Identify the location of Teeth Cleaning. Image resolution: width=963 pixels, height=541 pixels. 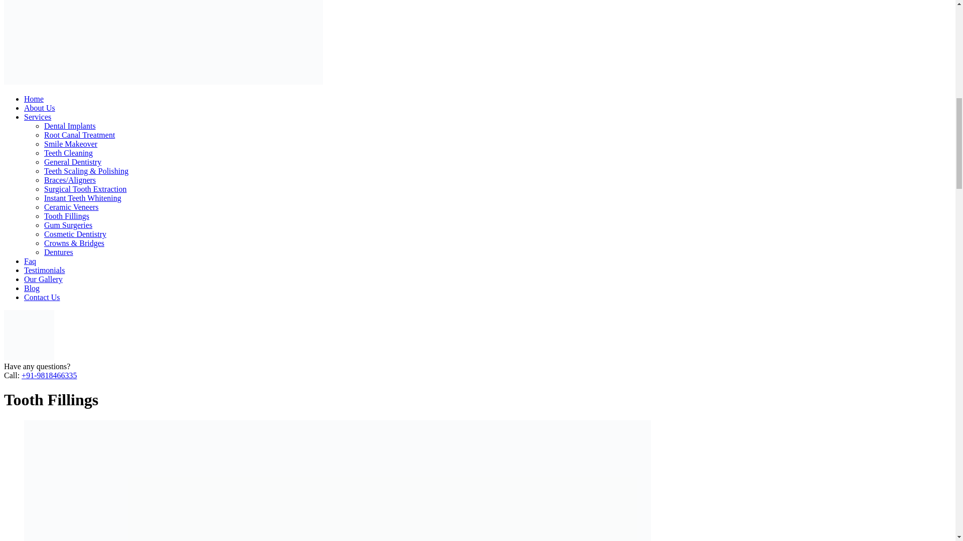
(68, 153).